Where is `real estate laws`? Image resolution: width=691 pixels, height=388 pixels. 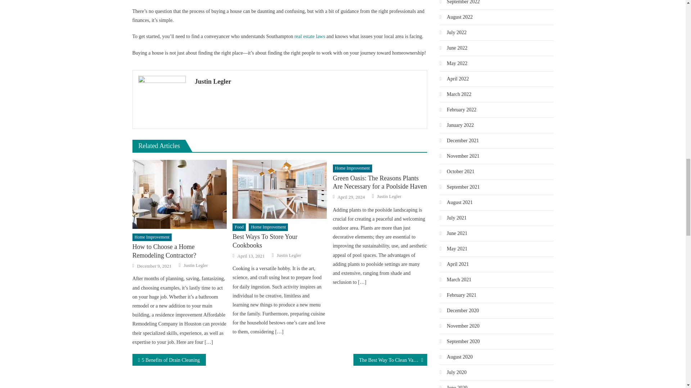
real estate laws is located at coordinates (310, 36).